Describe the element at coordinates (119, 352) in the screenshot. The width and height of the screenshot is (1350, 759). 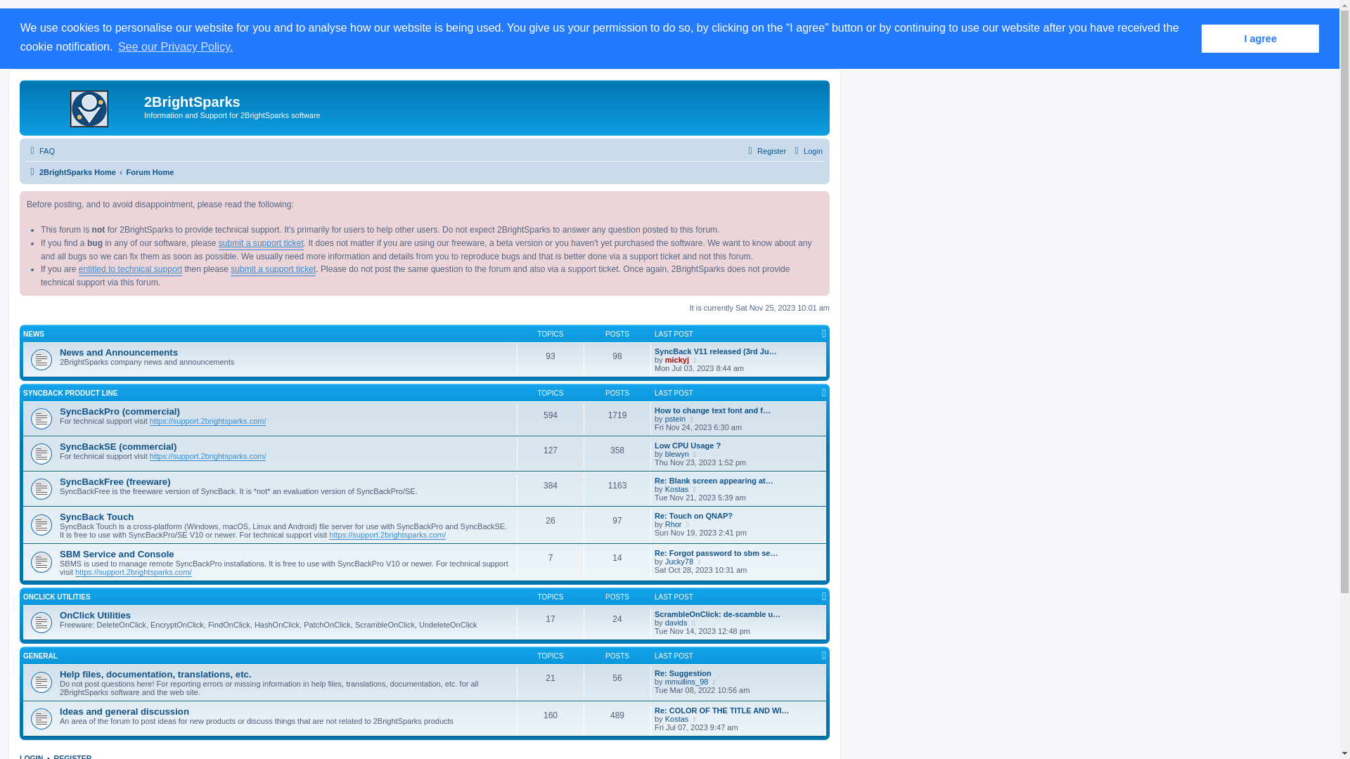
I see `News and Announcements` at that location.